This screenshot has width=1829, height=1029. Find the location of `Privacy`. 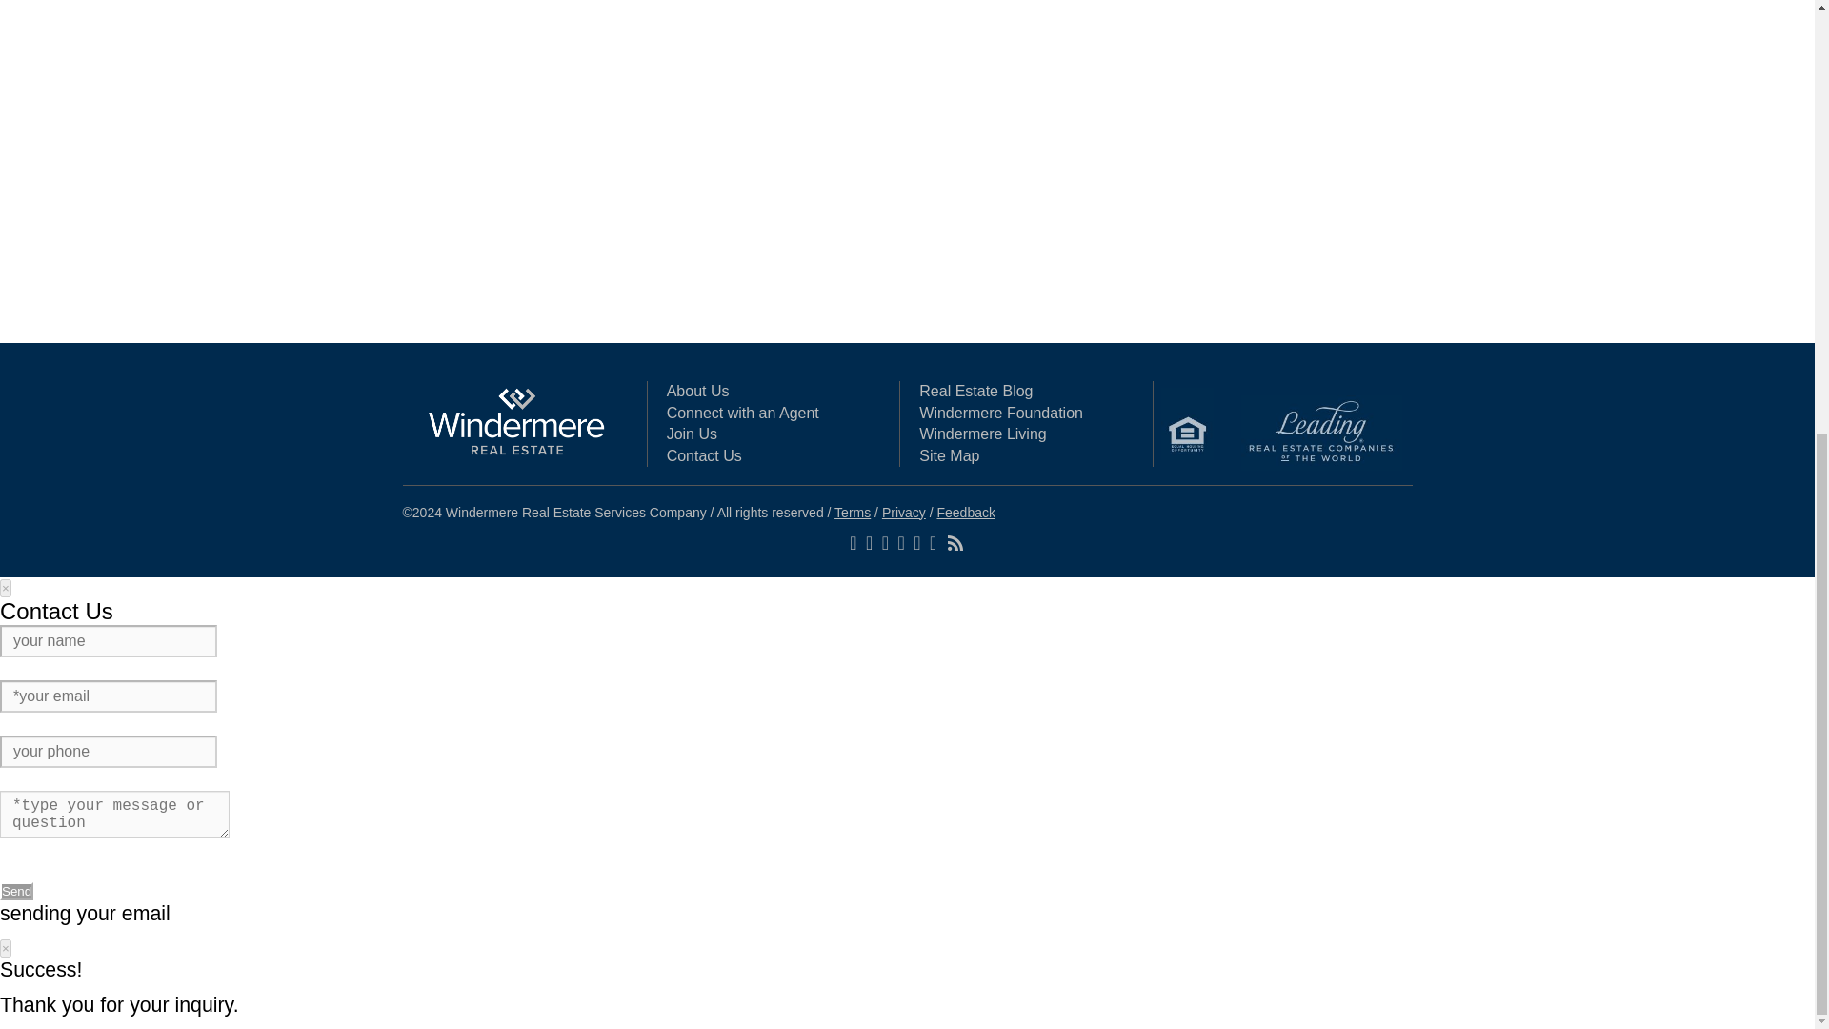

Privacy is located at coordinates (903, 513).